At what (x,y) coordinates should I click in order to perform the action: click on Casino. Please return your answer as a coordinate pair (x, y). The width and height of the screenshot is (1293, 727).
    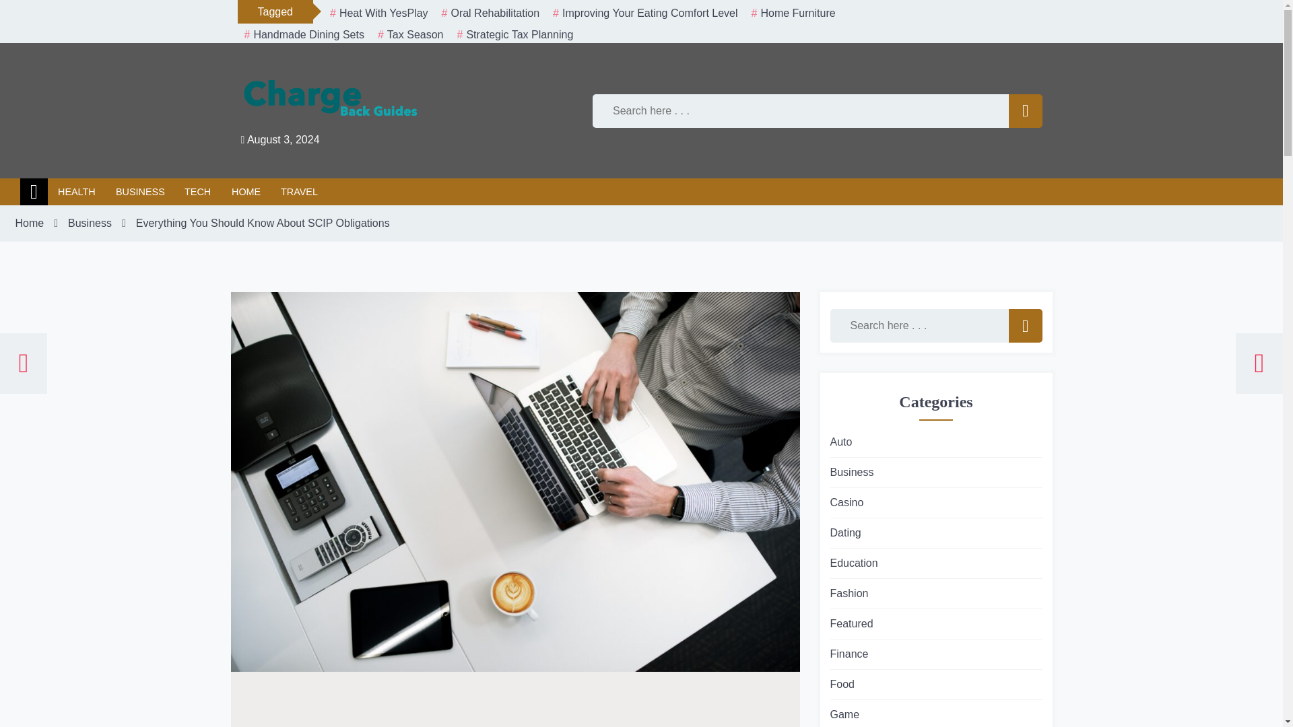
    Looking at the image, I should click on (847, 503).